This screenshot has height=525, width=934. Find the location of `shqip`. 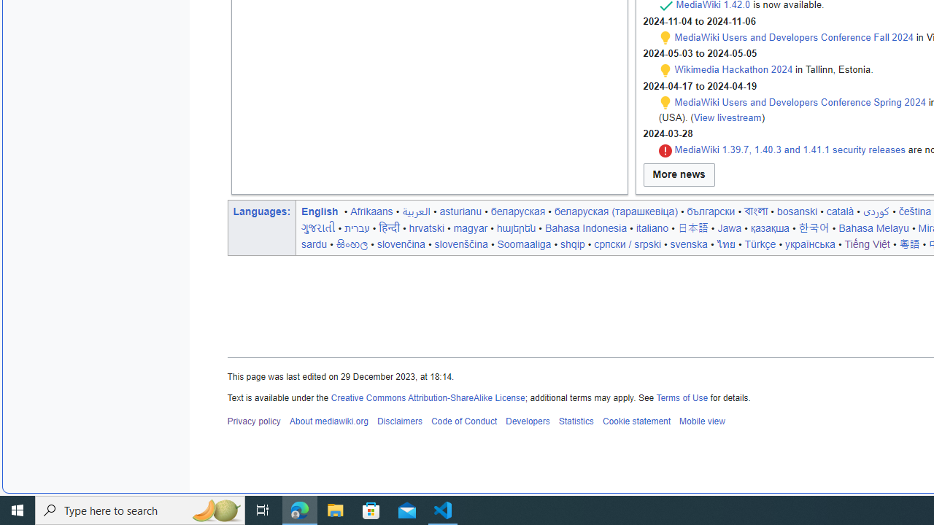

shqip is located at coordinates (573, 244).